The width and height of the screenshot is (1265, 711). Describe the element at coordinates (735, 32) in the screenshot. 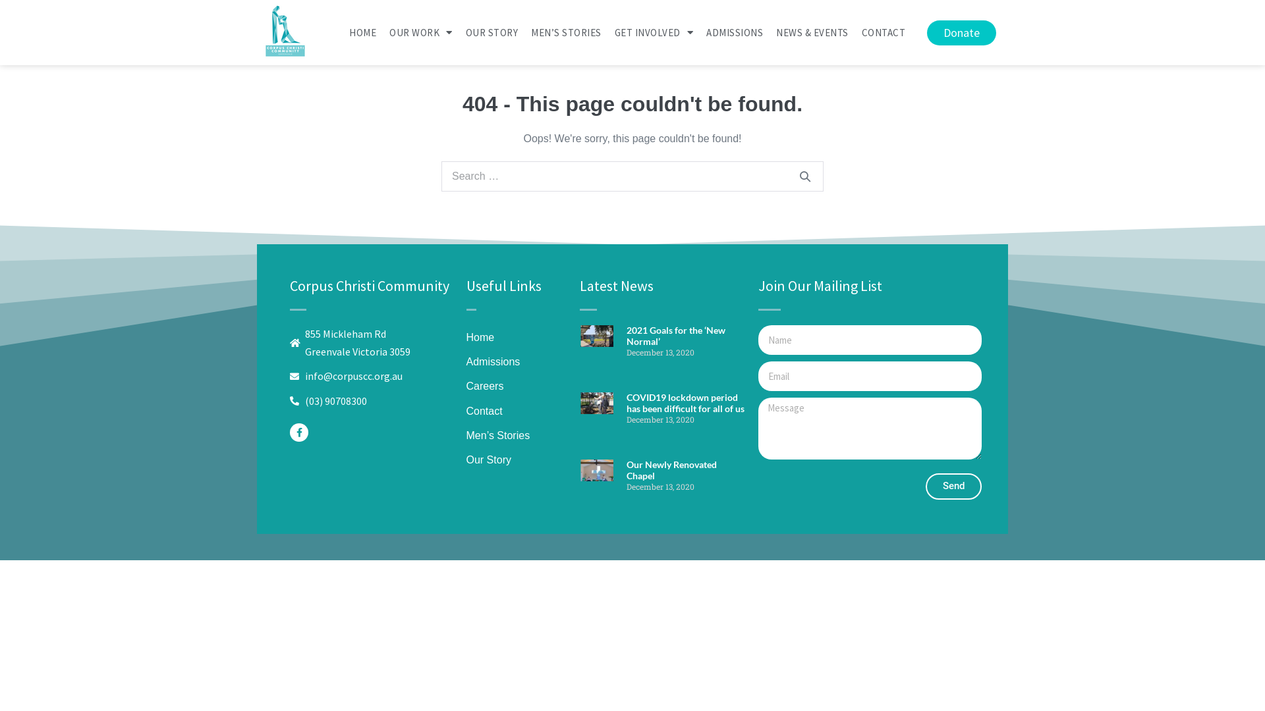

I see `ADMISSIONS` at that location.